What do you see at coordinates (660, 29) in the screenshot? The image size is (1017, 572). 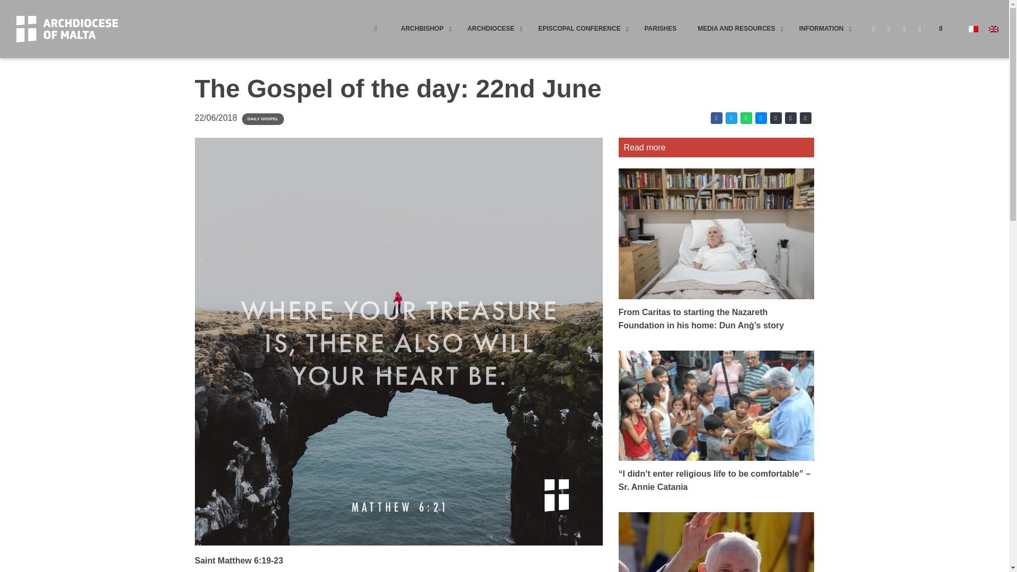 I see `PARISHES` at bounding box center [660, 29].